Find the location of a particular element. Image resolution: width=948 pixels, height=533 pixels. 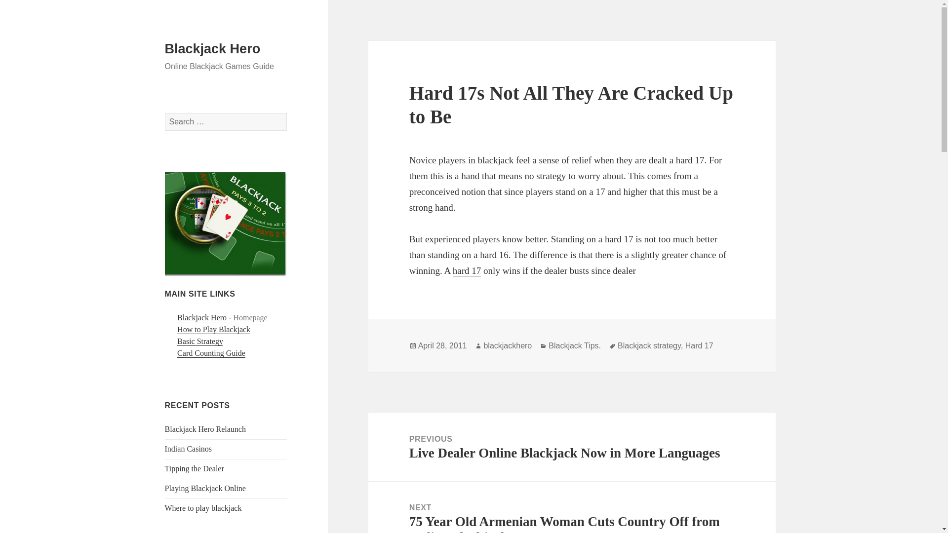

Blackjack Hero is located at coordinates (213, 49).